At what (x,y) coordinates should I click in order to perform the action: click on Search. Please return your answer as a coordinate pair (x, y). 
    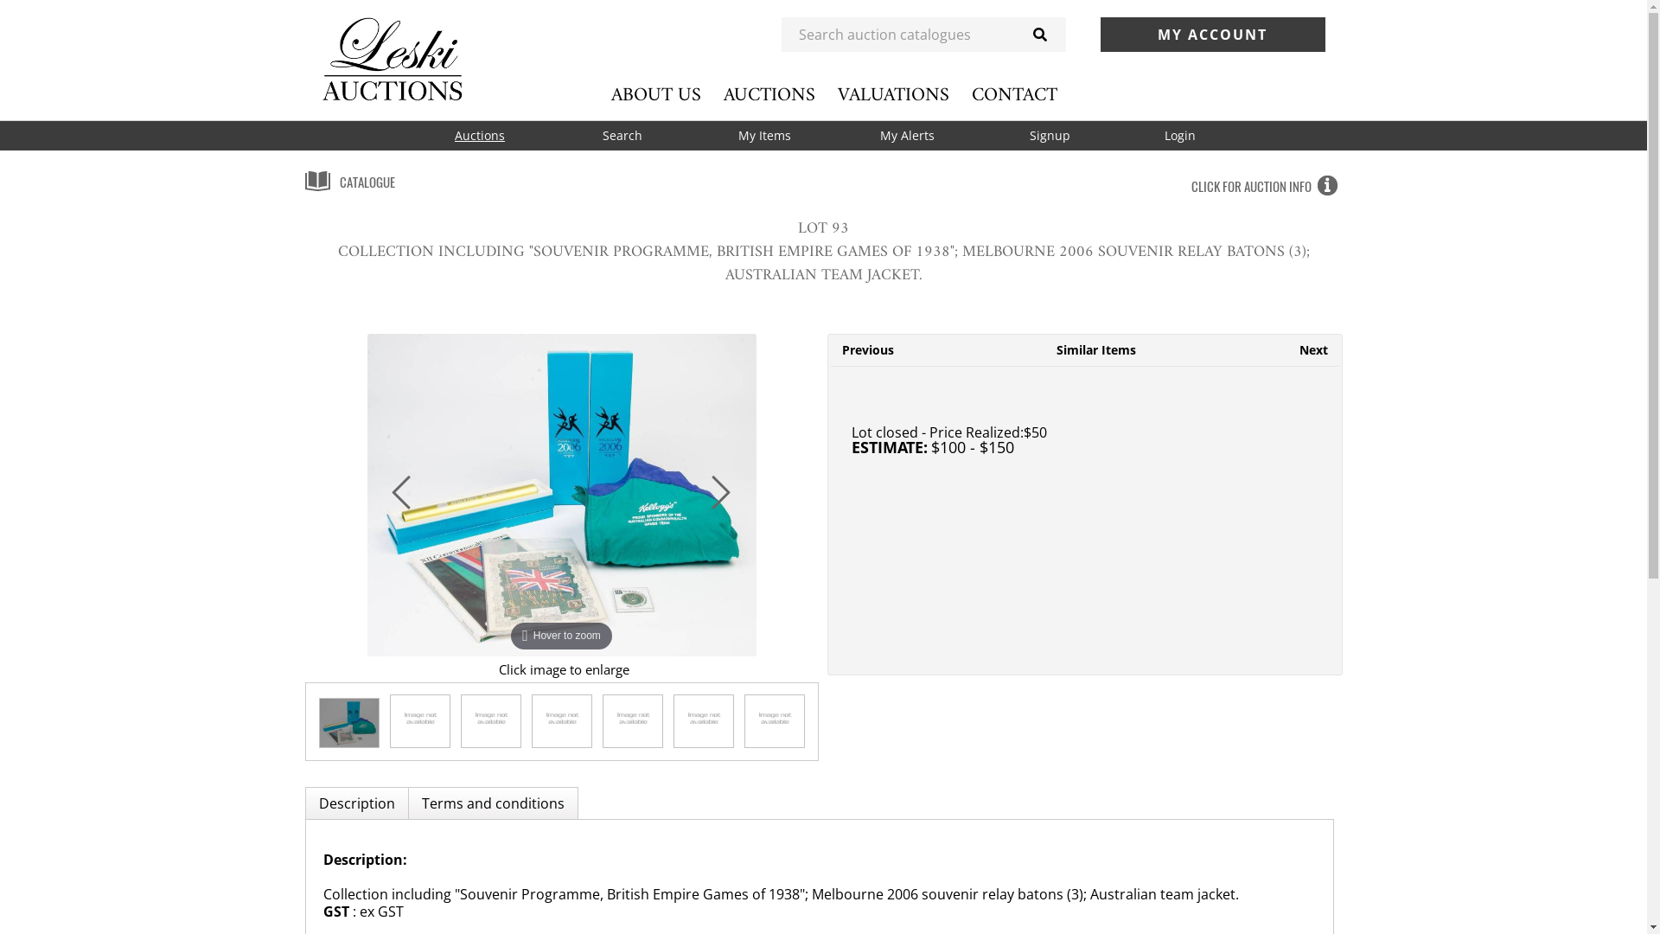
    Looking at the image, I should click on (622, 136).